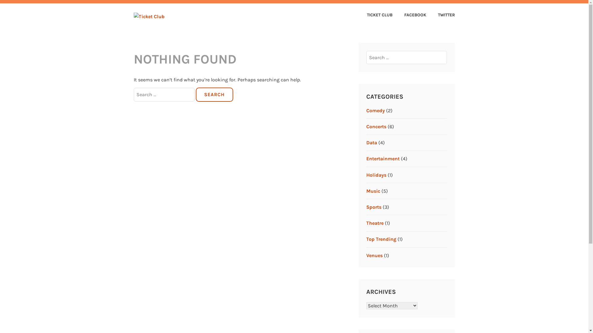 The image size is (593, 333). Describe the element at coordinates (214, 95) in the screenshot. I see `Search` at that location.